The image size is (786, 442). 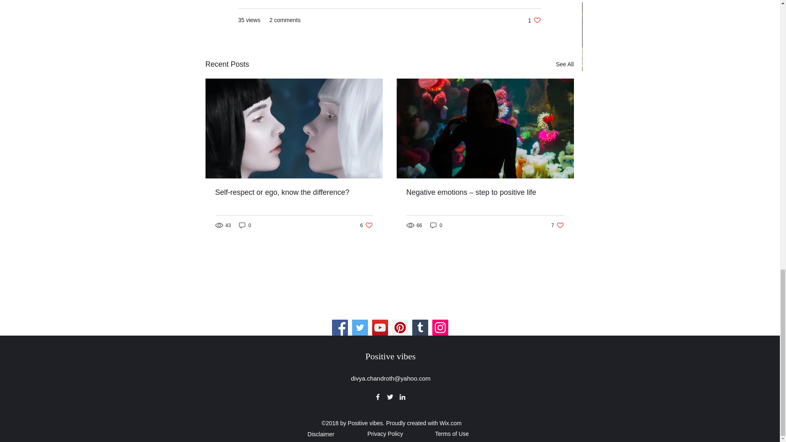 I want to click on Self-respect or ego, know the difference?, so click(x=436, y=225).